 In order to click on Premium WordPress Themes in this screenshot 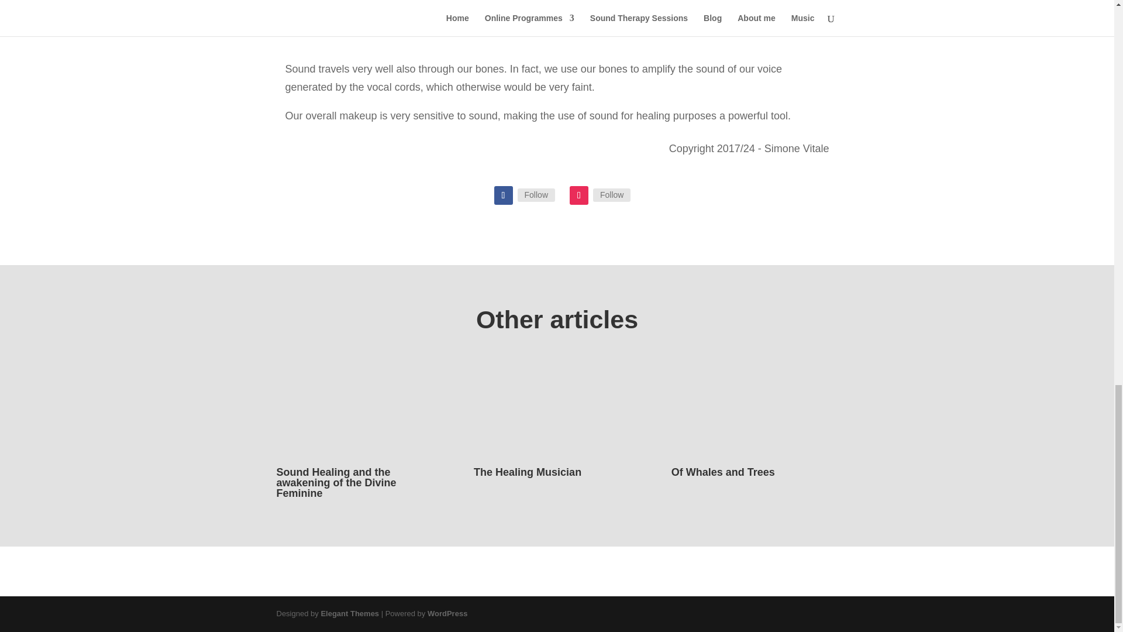, I will do `click(350, 613)`.